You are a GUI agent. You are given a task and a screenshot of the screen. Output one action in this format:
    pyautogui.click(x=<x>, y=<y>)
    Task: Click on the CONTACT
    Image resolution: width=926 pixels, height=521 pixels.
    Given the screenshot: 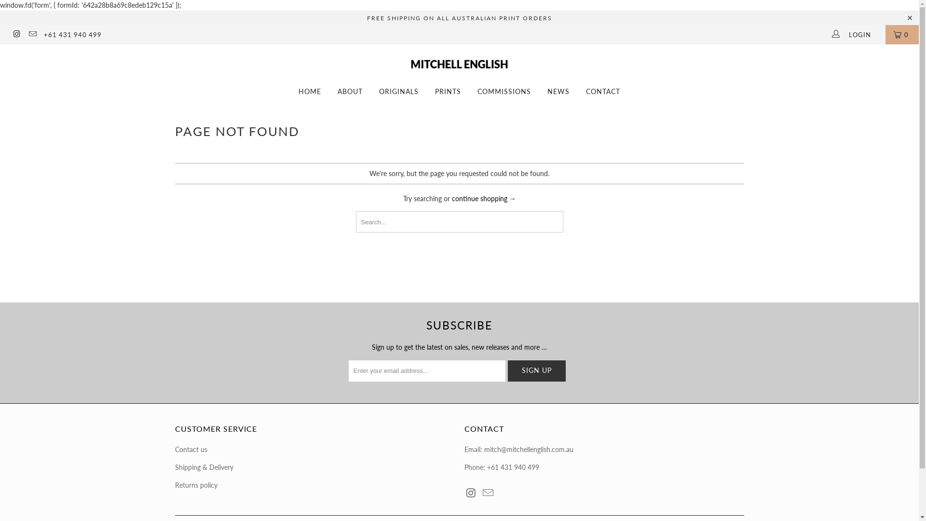 What is the action you would take?
    pyautogui.click(x=603, y=92)
    